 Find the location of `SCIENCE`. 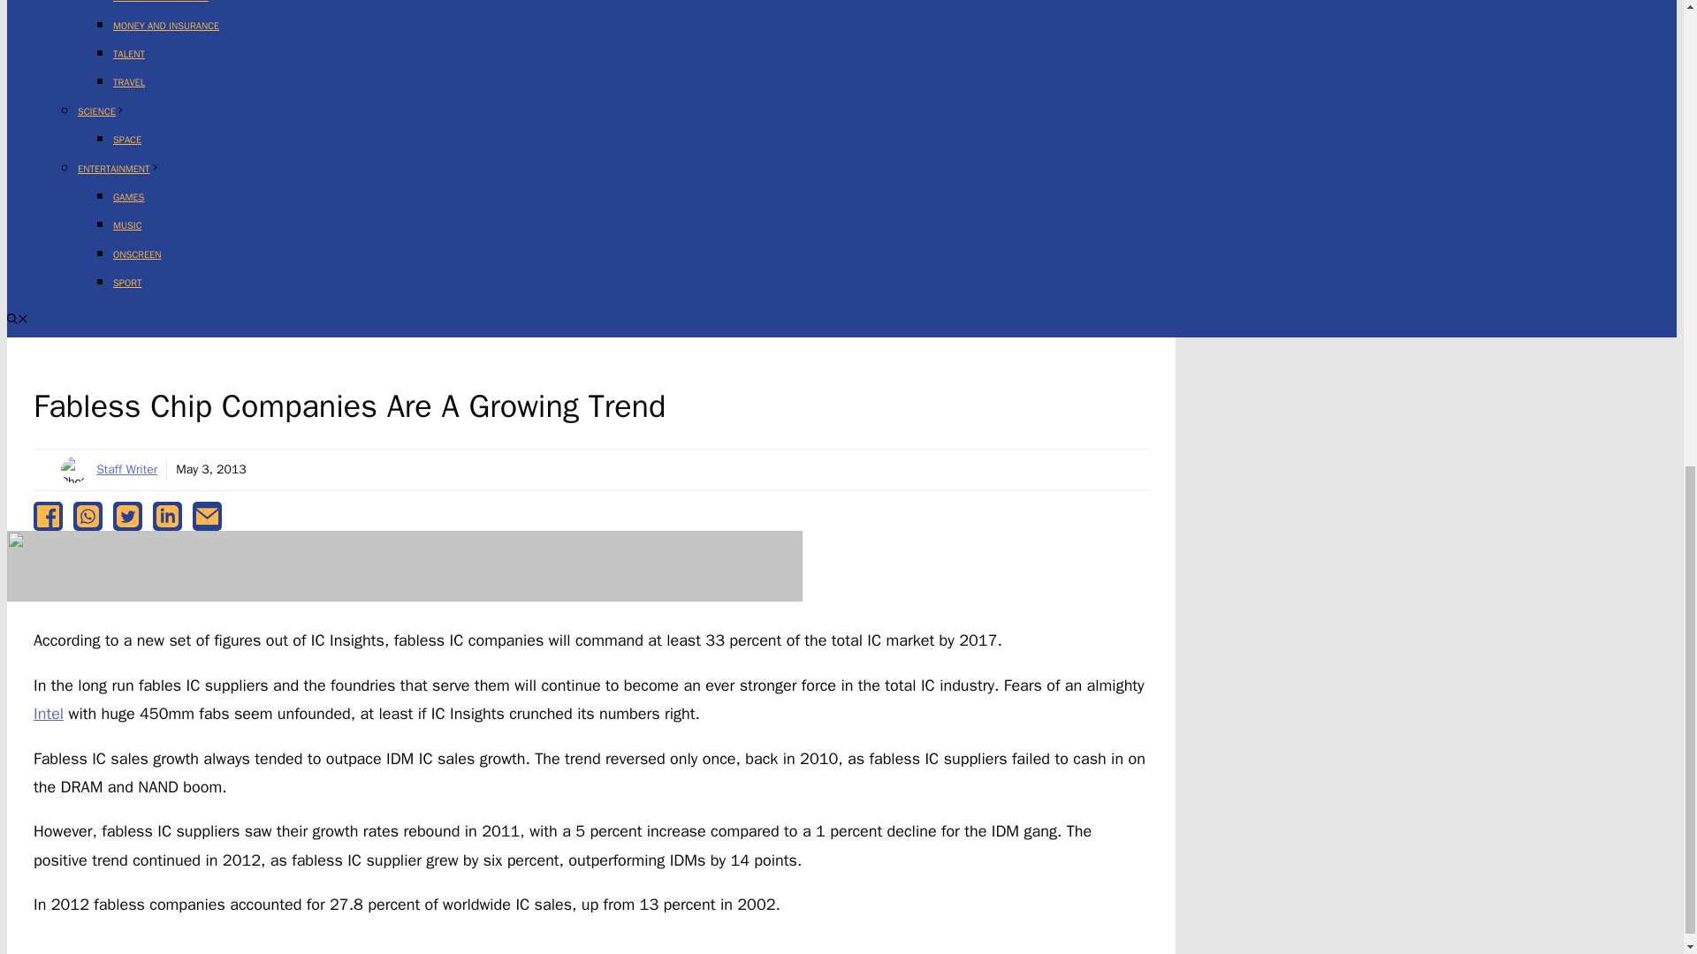

SCIENCE is located at coordinates (102, 110).